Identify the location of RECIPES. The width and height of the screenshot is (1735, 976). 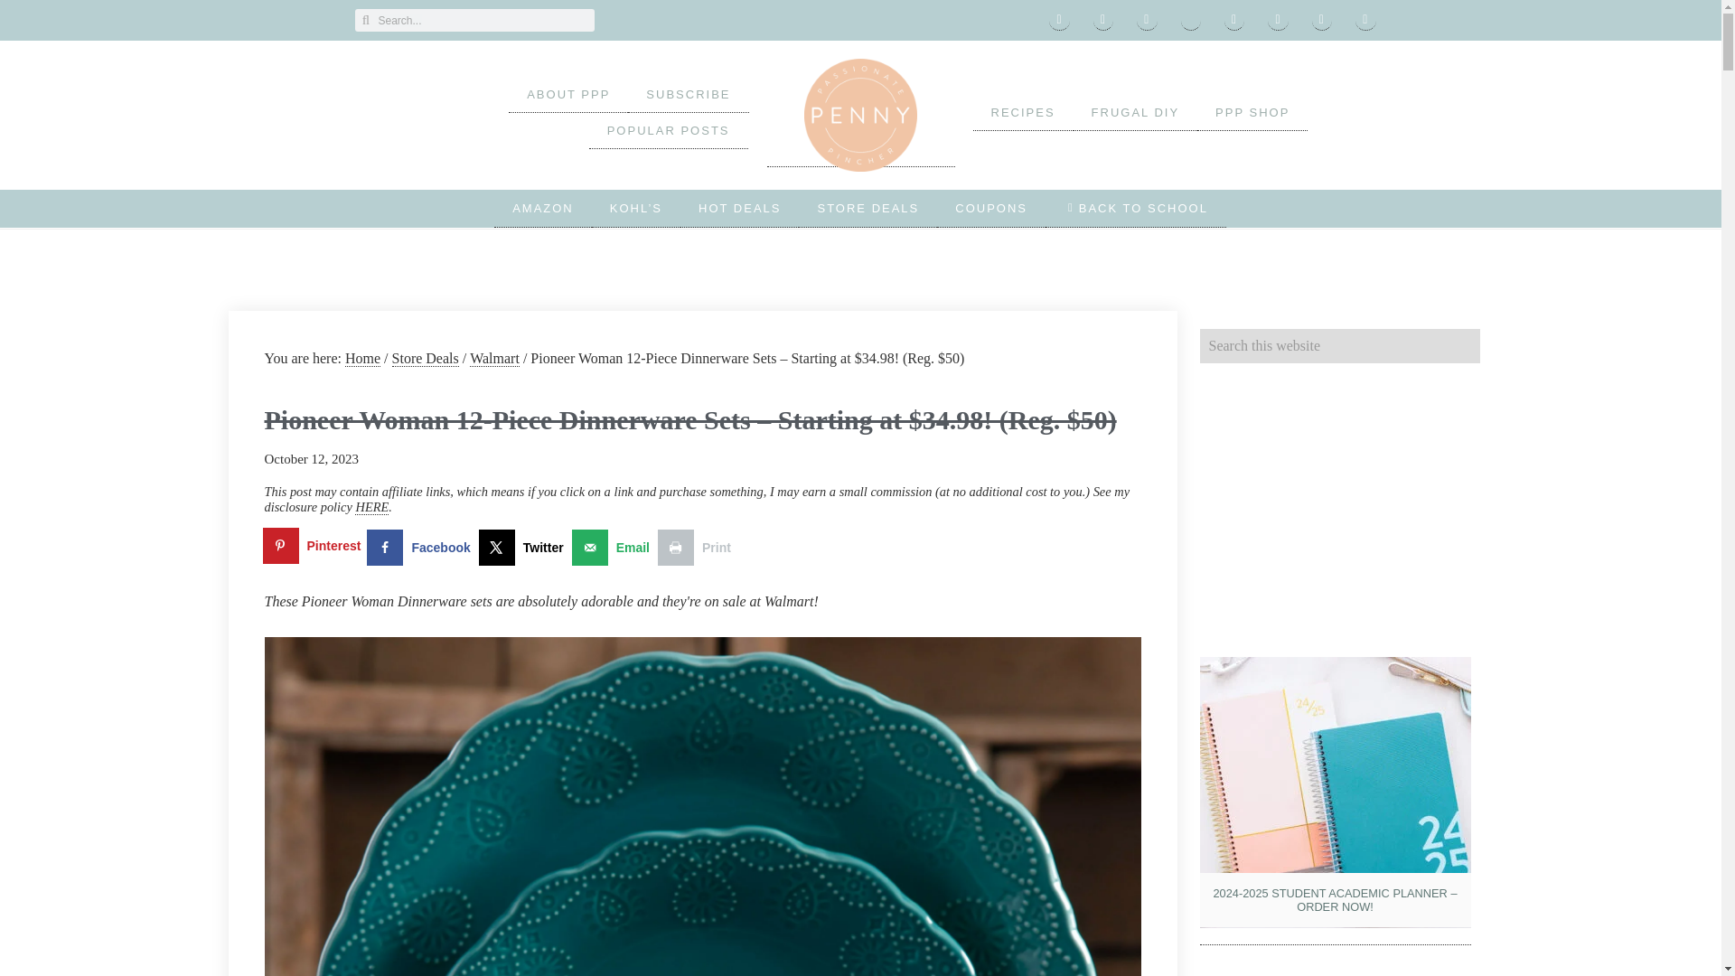
(1021, 112).